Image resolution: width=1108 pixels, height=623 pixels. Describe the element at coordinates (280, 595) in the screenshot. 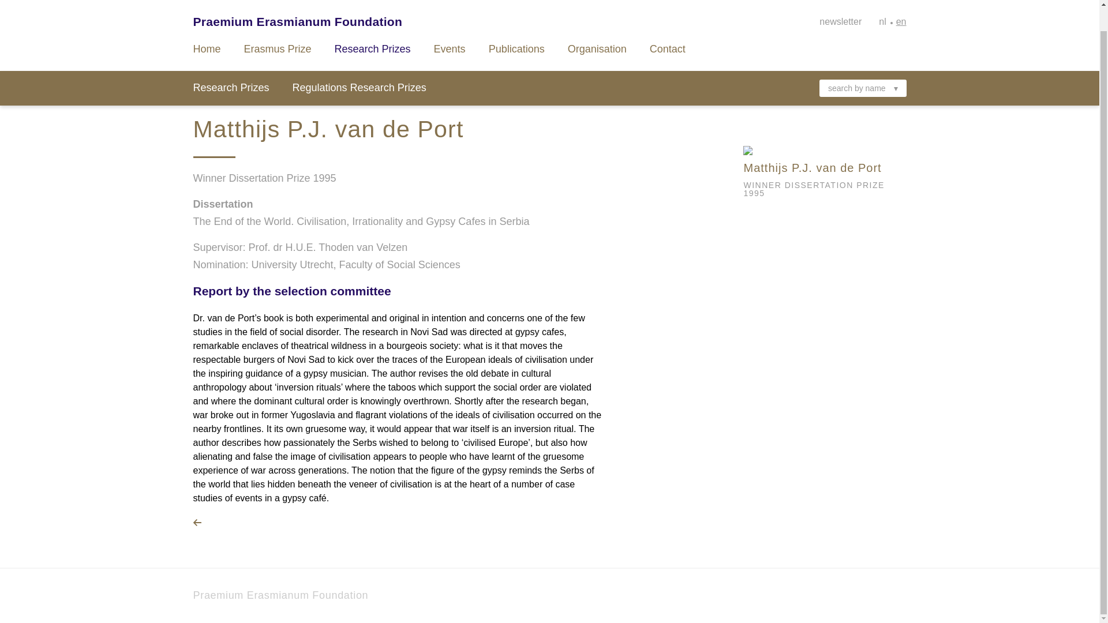

I see `Praemium Erasmianum Foundation` at that location.